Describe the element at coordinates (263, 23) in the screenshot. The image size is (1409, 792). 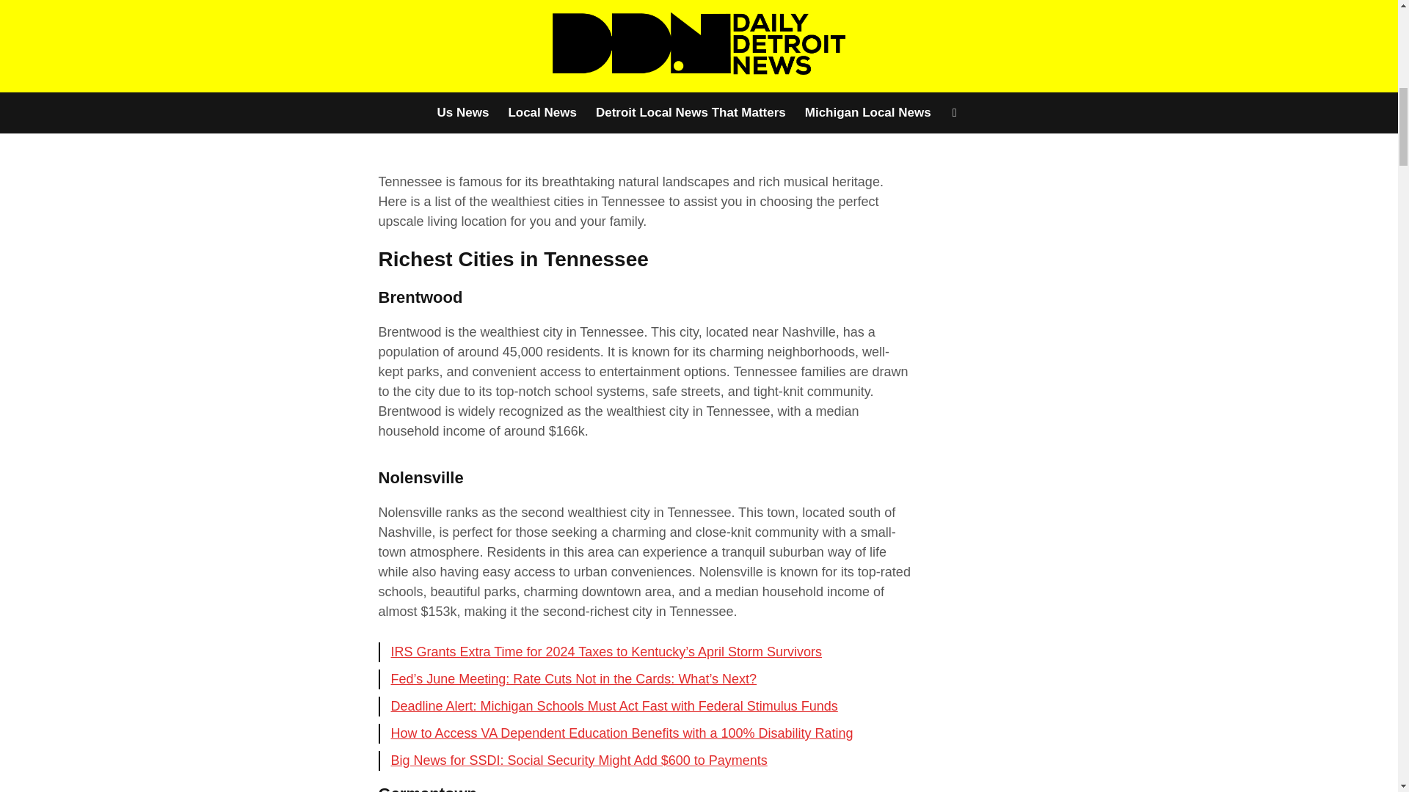
I see `Twitter` at that location.